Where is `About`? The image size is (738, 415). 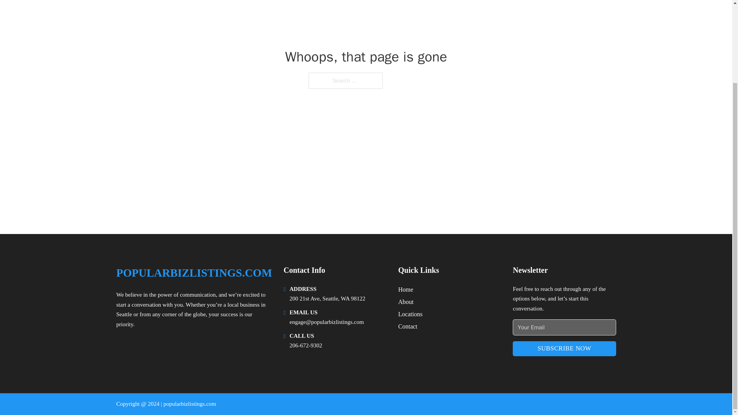
About is located at coordinates (406, 302).